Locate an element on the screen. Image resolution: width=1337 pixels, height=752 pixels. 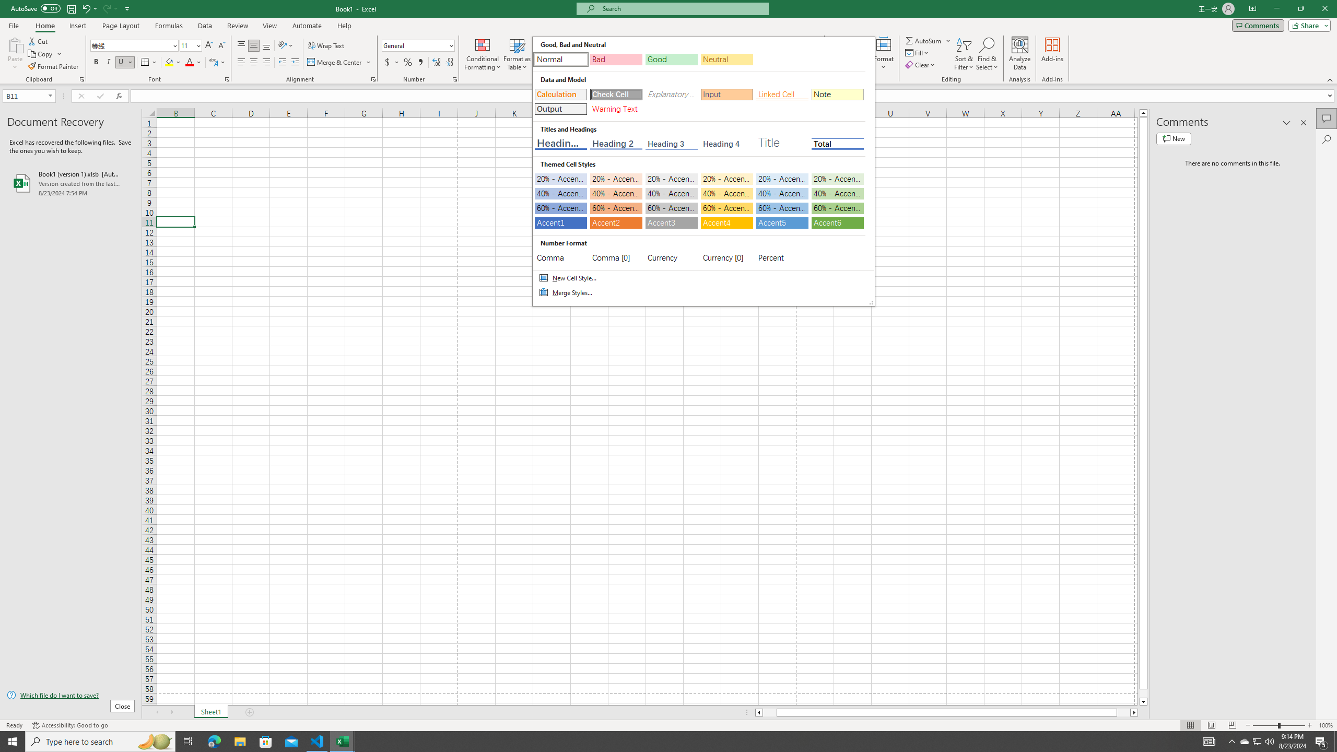
Font is located at coordinates (131, 45).